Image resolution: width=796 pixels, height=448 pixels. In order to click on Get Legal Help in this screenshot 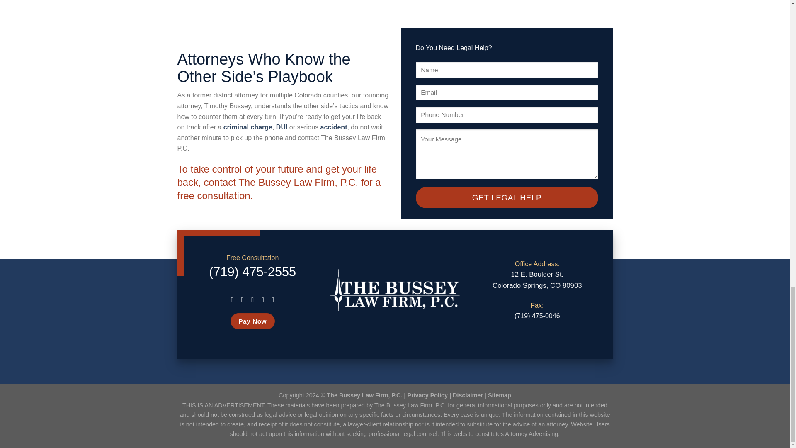, I will do `click(507, 198)`.